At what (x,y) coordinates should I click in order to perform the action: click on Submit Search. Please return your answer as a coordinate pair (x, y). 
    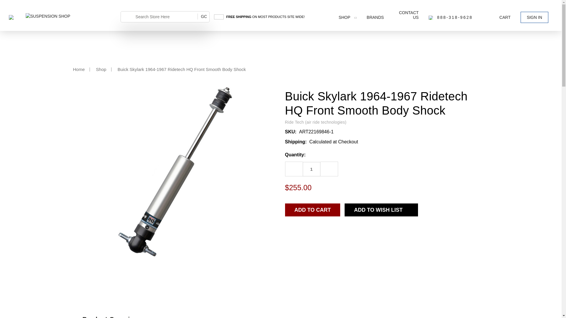
    Looking at the image, I should click on (203, 16).